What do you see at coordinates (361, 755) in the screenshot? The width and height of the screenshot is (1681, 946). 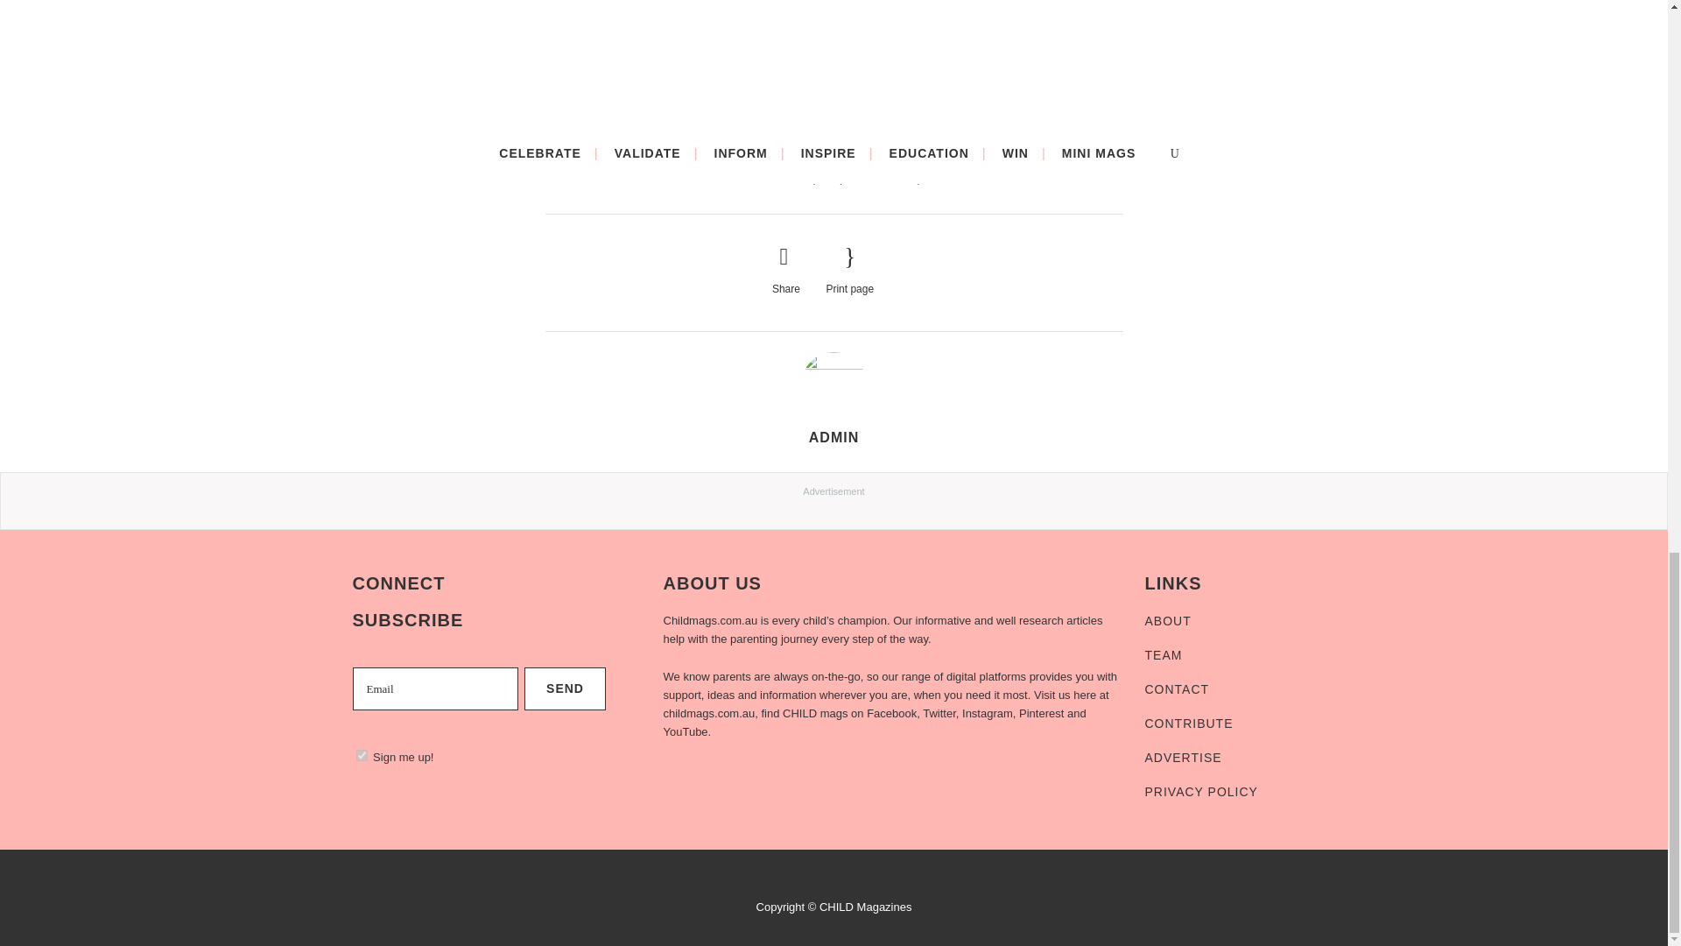 I see `1` at bounding box center [361, 755].